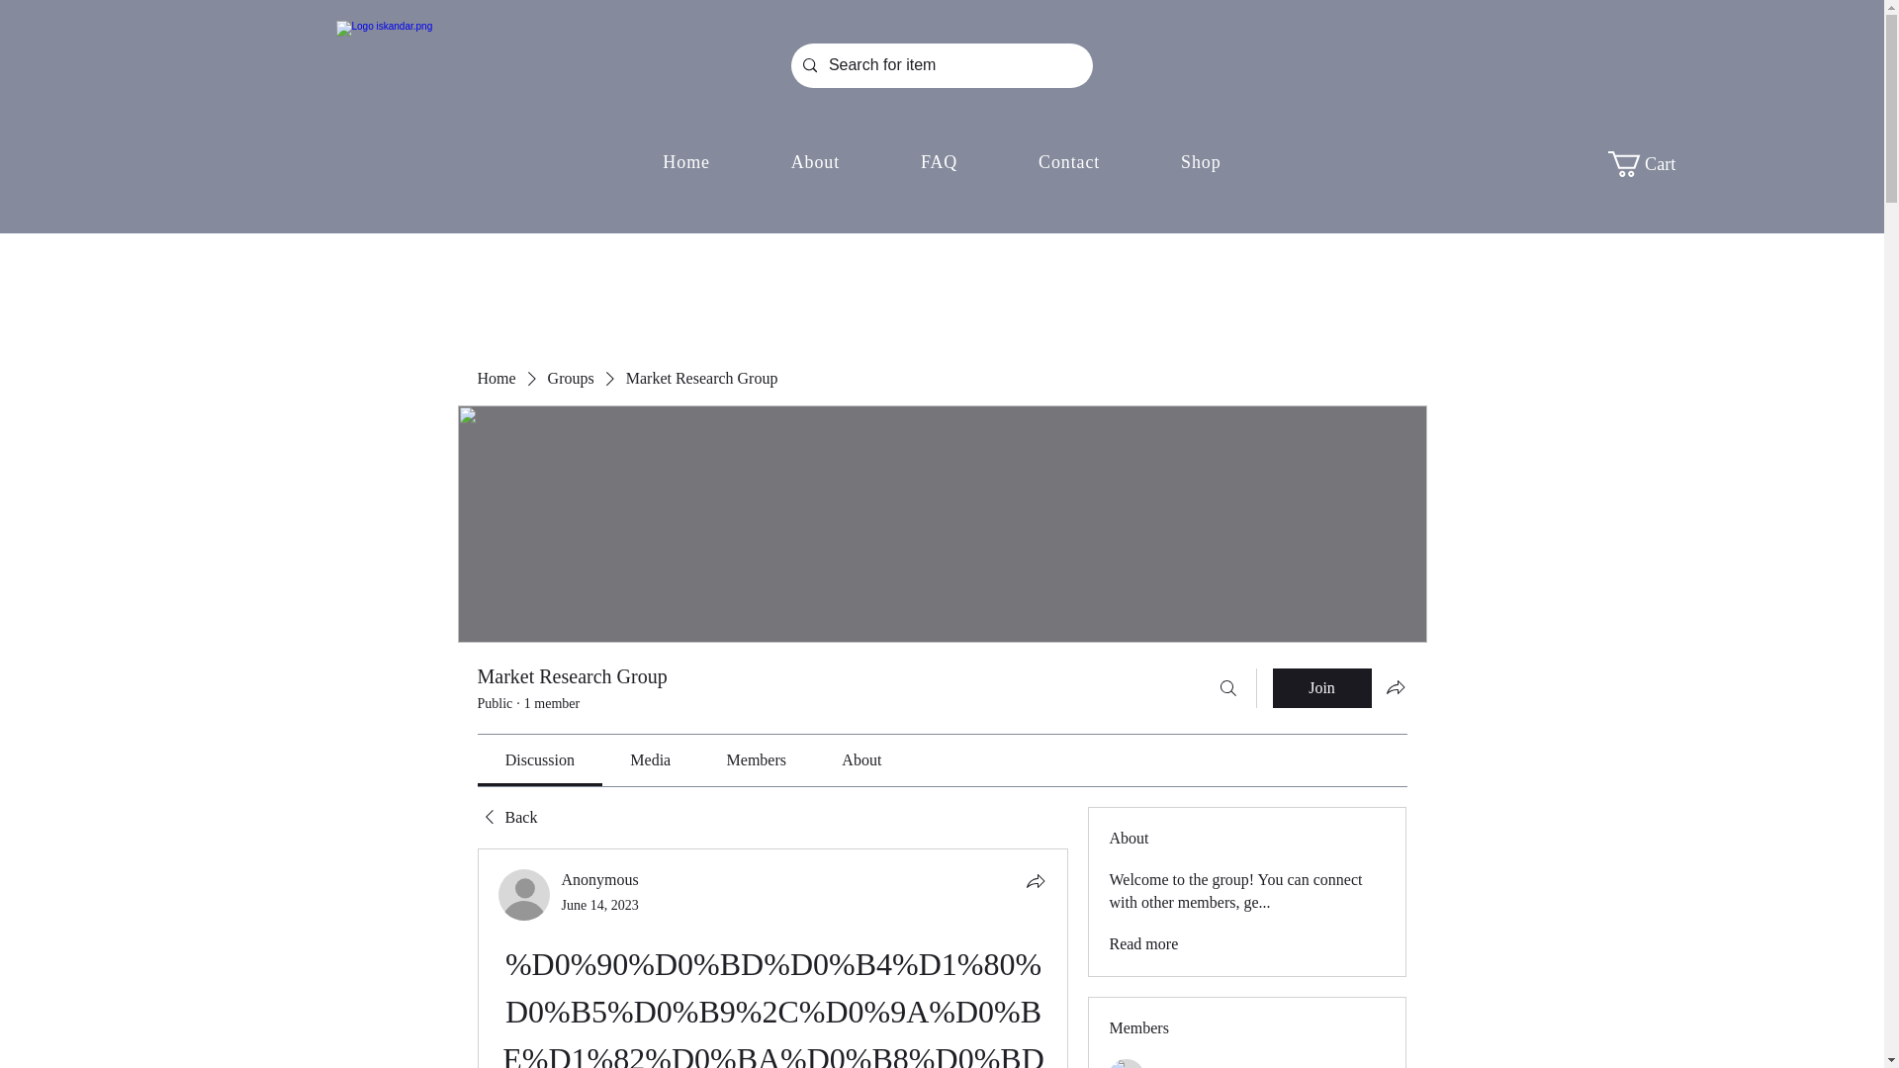 Image resolution: width=1899 pixels, height=1068 pixels. Describe the element at coordinates (1201, 162) in the screenshot. I see `Shop` at that location.